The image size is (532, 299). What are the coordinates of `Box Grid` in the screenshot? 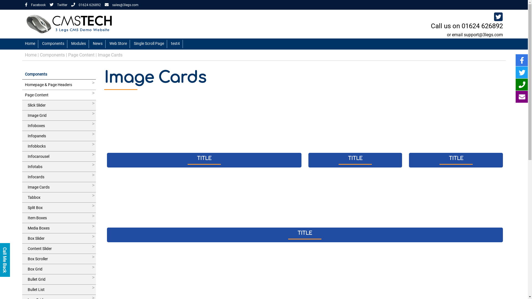 It's located at (59, 269).